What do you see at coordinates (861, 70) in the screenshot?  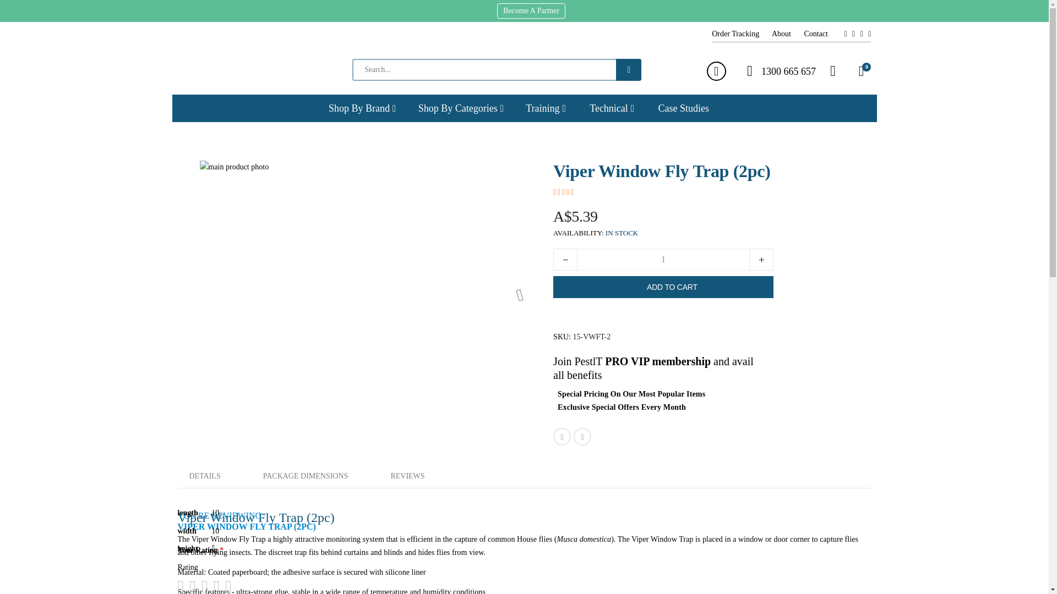 I see `Wishlist` at bounding box center [861, 70].